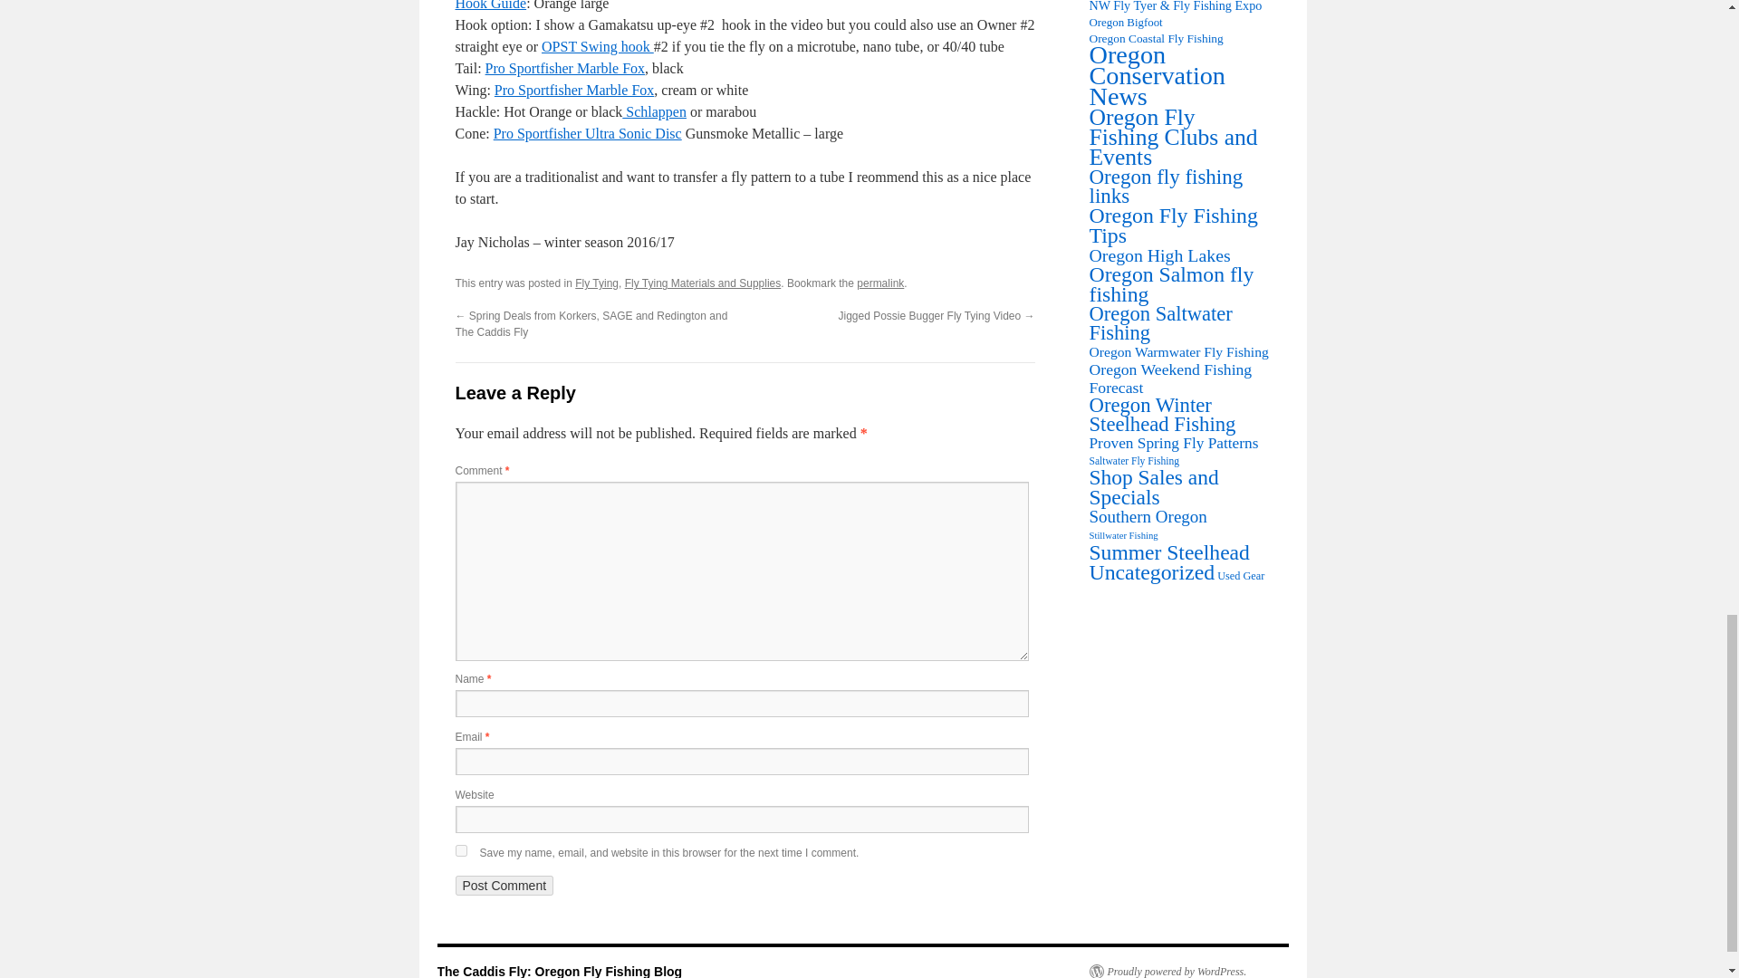 Image resolution: width=1739 pixels, height=978 pixels. Describe the element at coordinates (597, 283) in the screenshot. I see `Fly Tying` at that location.